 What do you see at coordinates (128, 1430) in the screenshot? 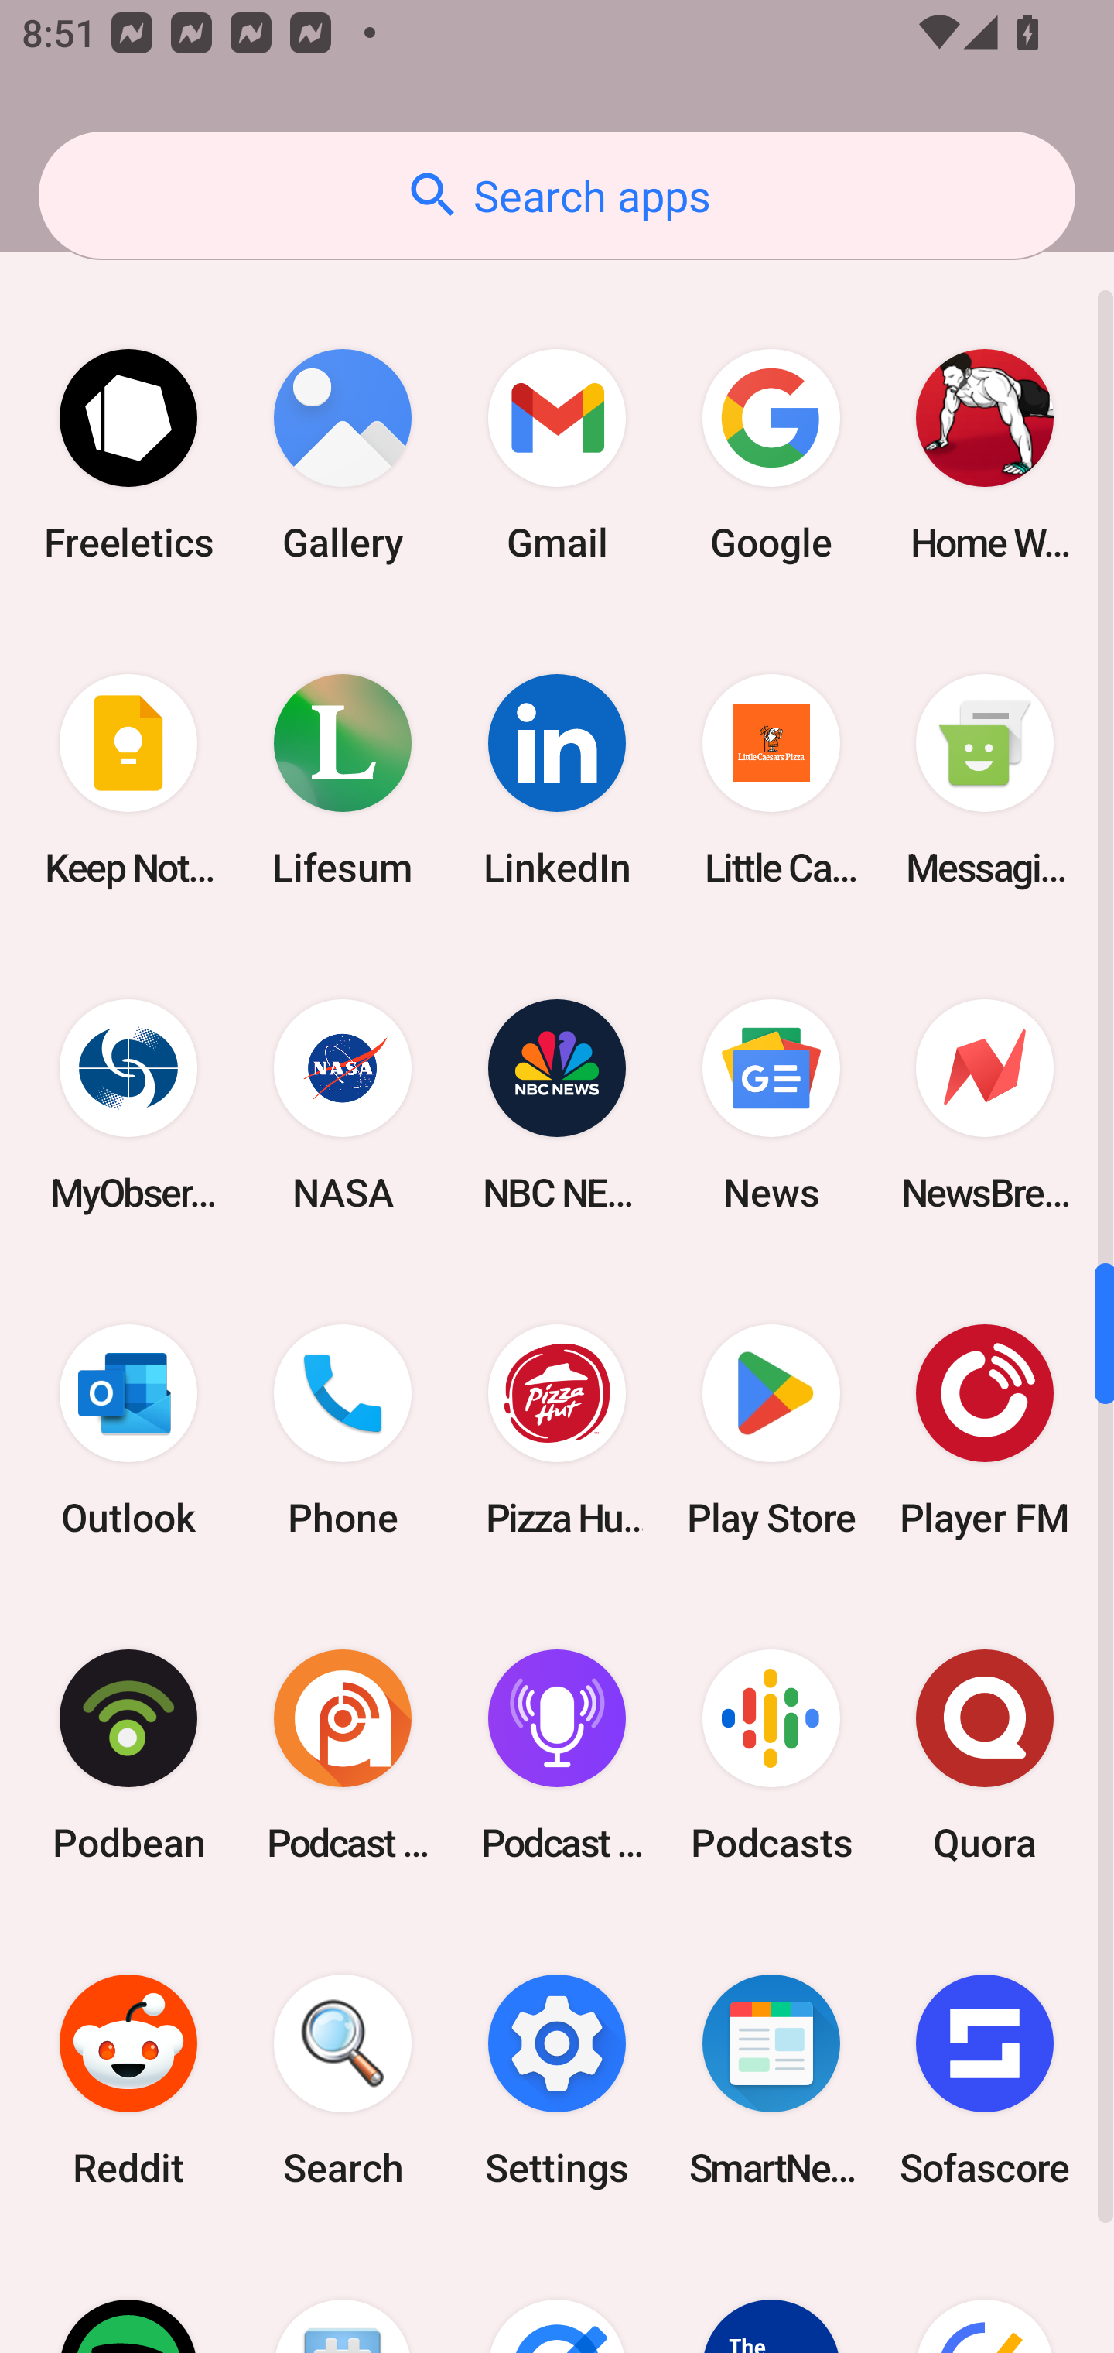
I see `Outlook` at bounding box center [128, 1430].